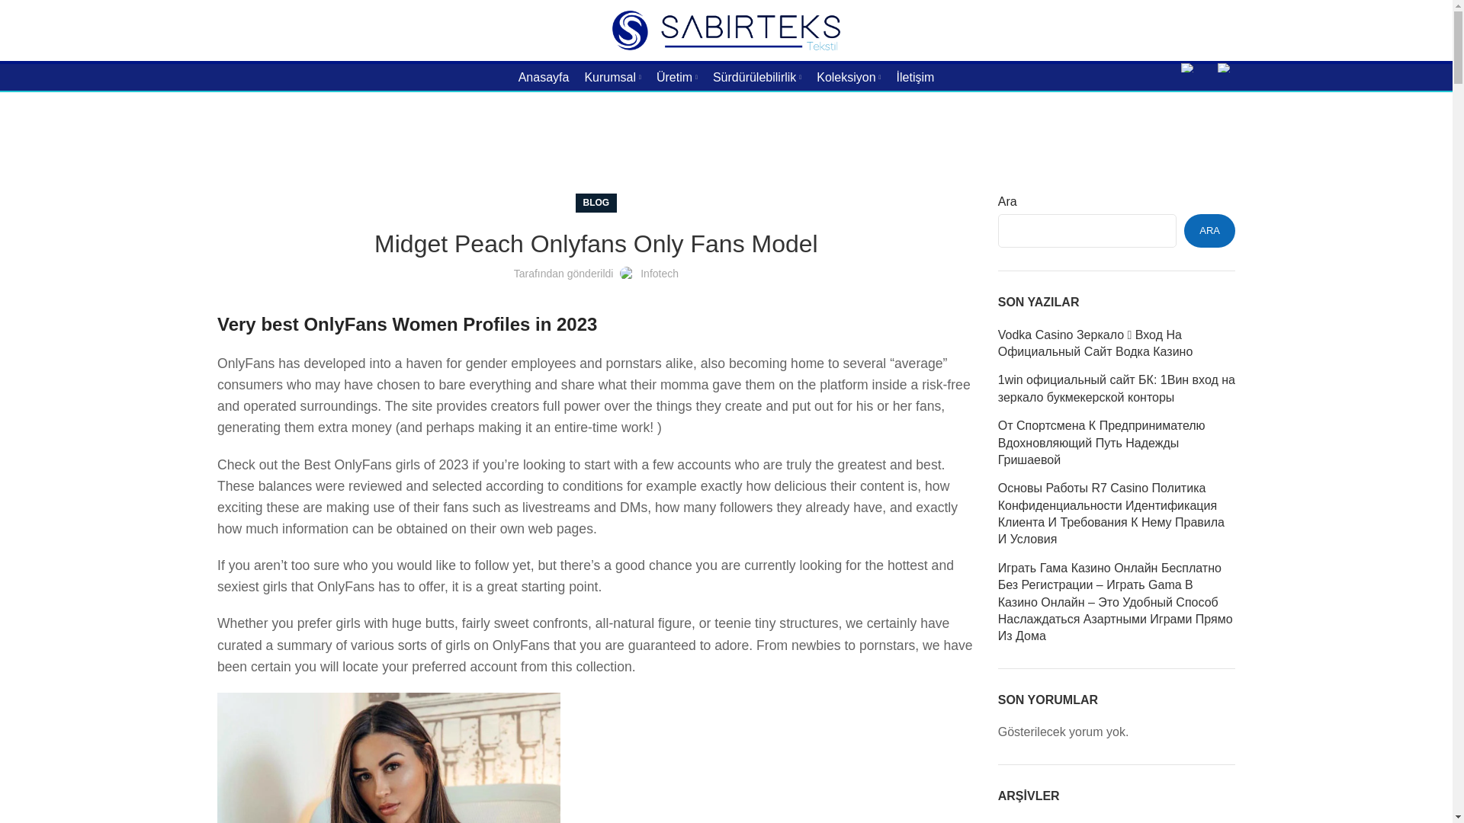  What do you see at coordinates (544, 78) in the screenshot?
I see `Anasayfa` at bounding box center [544, 78].